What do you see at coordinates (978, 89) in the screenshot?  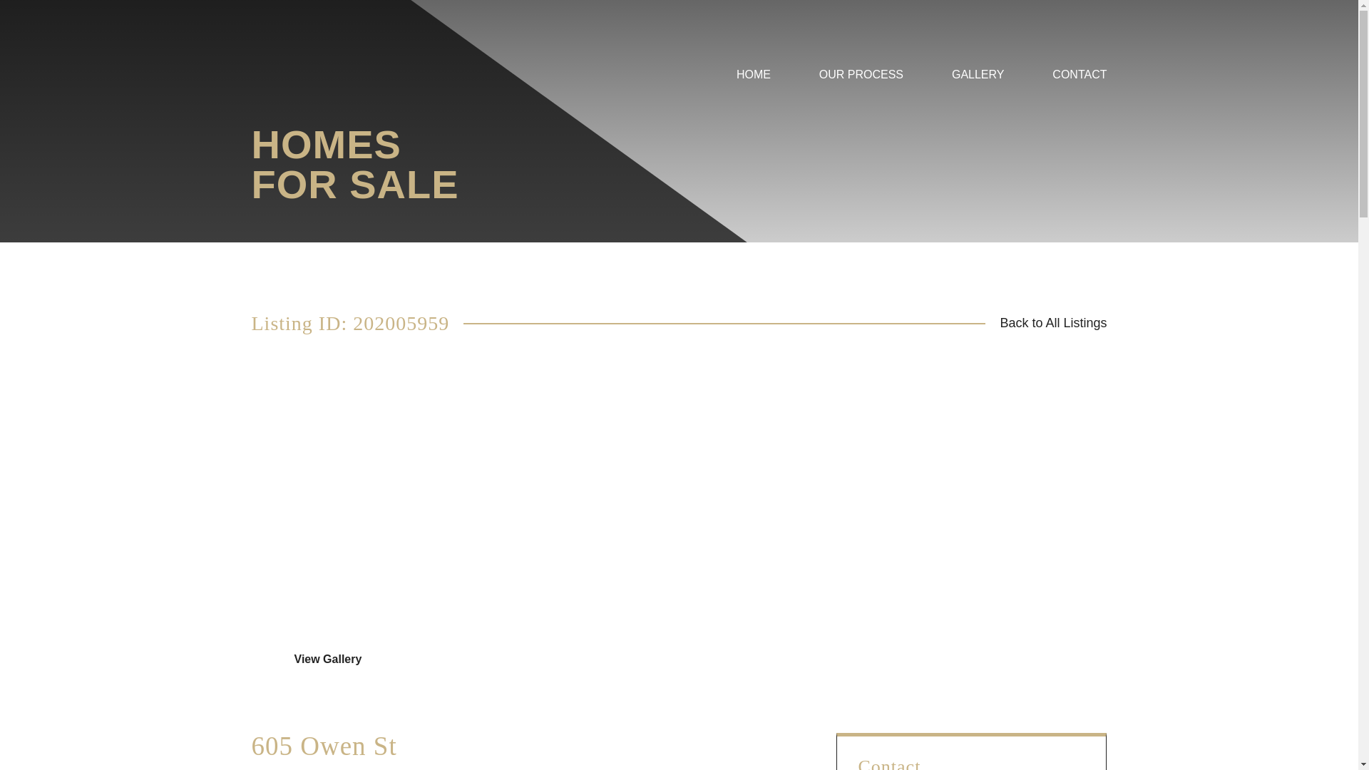 I see `GALLERY` at bounding box center [978, 89].